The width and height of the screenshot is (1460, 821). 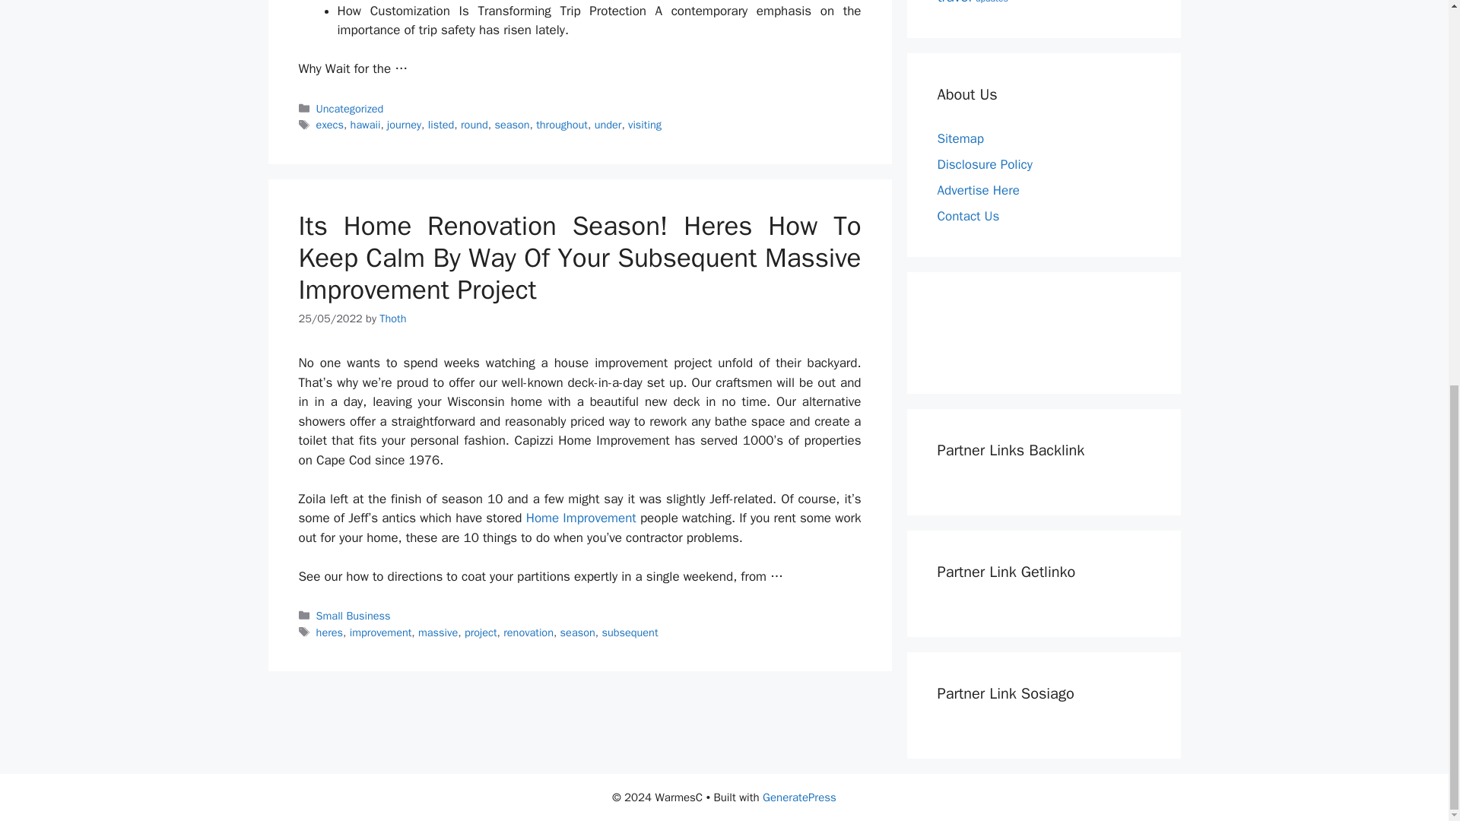 I want to click on journey, so click(x=404, y=125).